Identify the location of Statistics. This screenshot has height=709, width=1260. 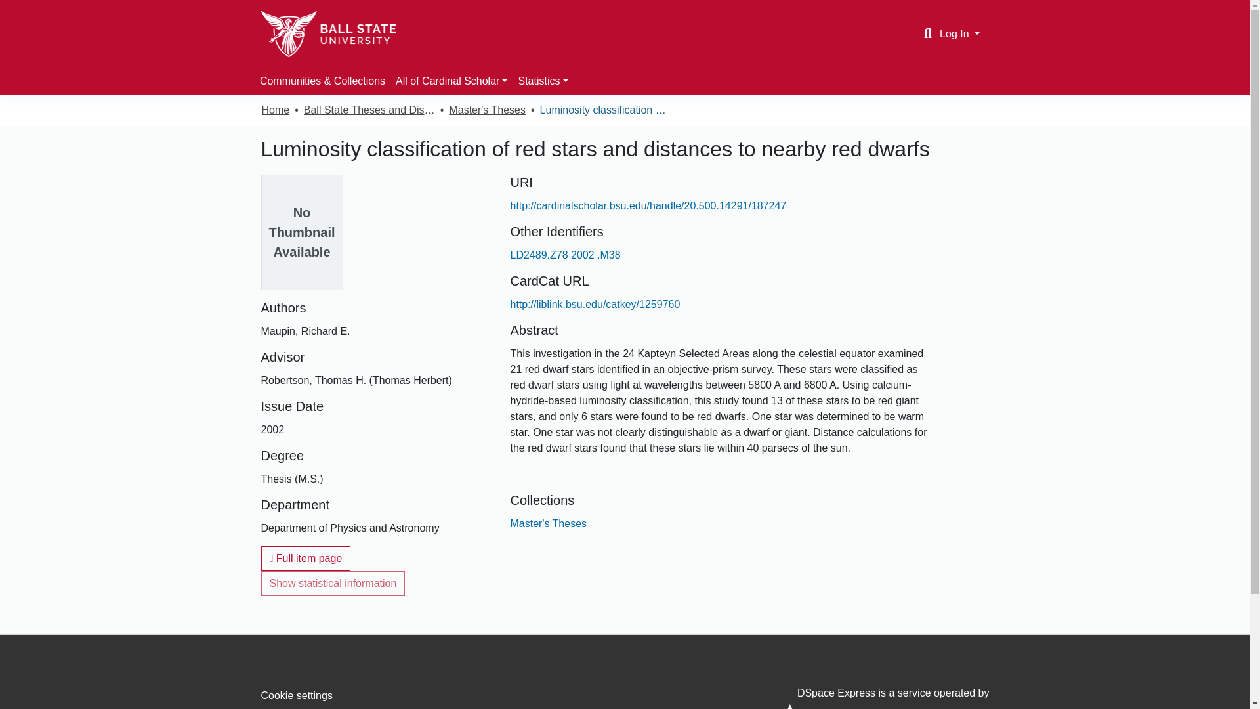
(543, 81).